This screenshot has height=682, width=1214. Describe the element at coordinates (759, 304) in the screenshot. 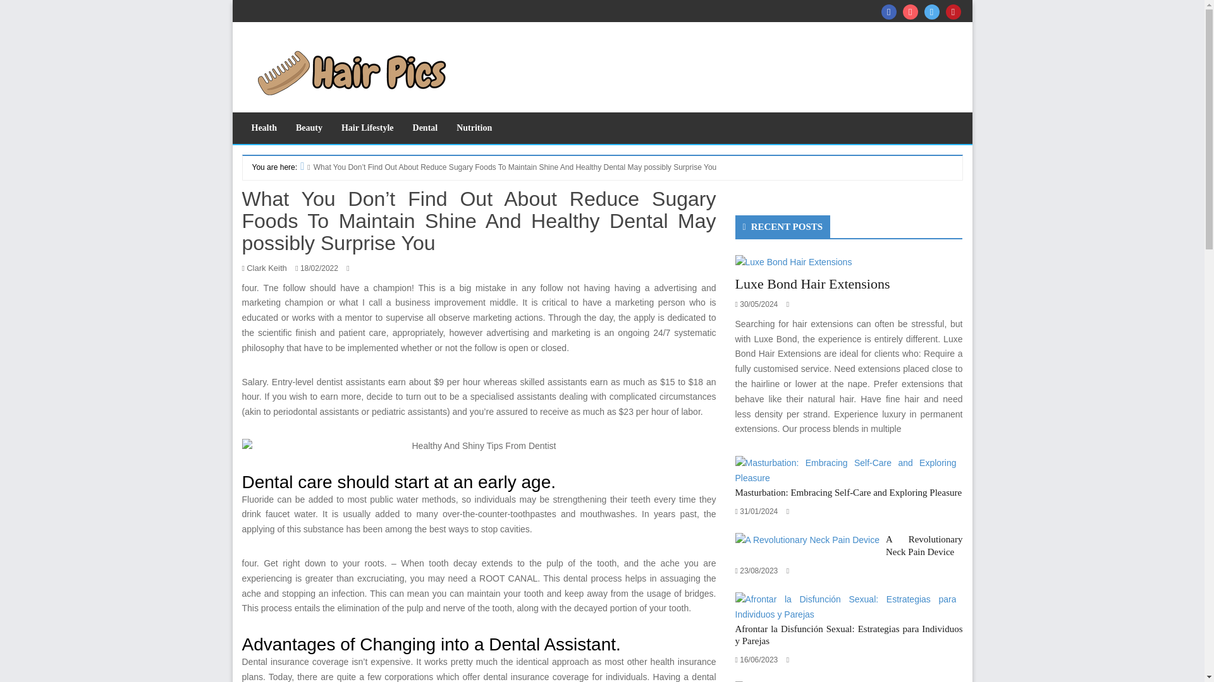

I see `Thursday, May 30, 2024, 7:21 pm` at that location.